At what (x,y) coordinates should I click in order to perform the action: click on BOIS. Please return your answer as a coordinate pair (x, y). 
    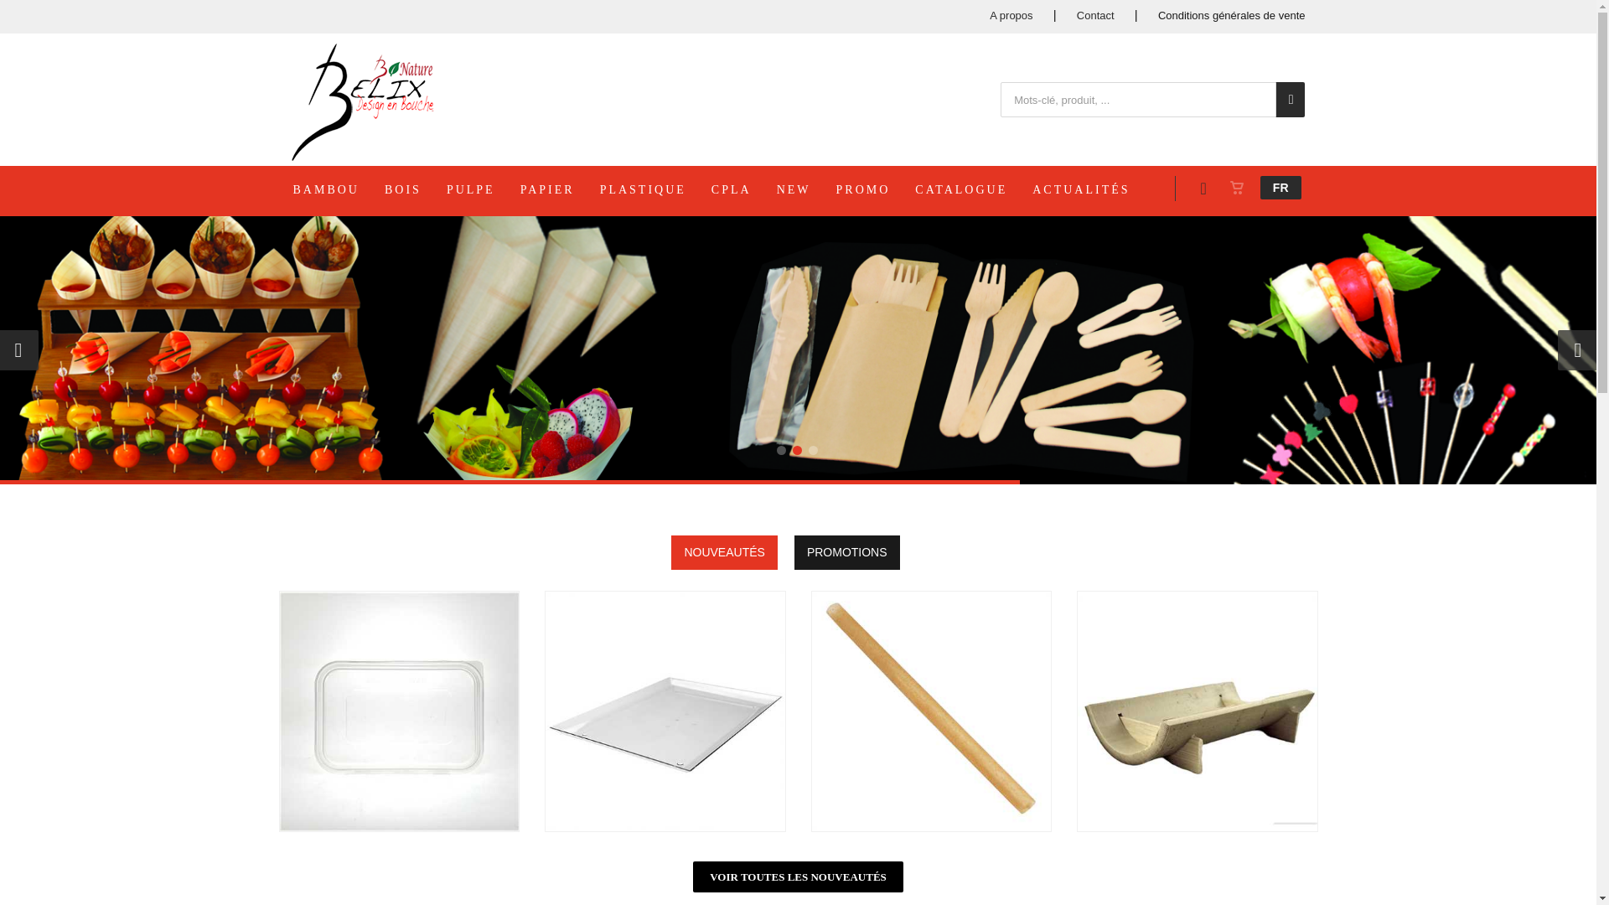
    Looking at the image, I should click on (414, 189).